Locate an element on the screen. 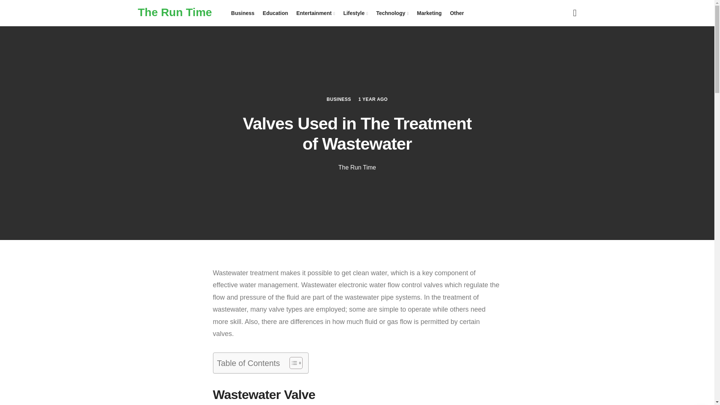  Business is located at coordinates (242, 13).